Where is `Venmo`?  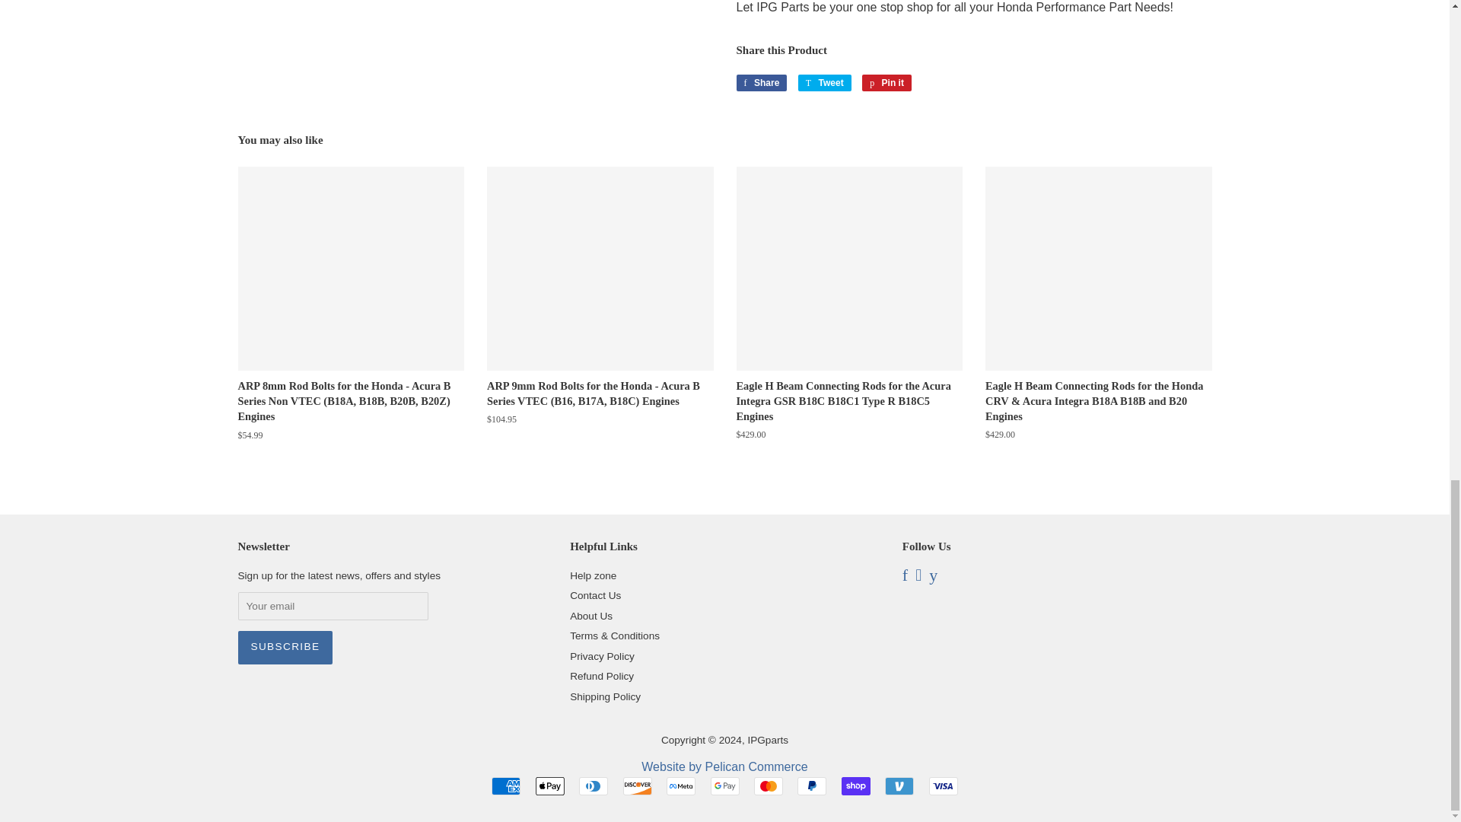
Venmo is located at coordinates (899, 785).